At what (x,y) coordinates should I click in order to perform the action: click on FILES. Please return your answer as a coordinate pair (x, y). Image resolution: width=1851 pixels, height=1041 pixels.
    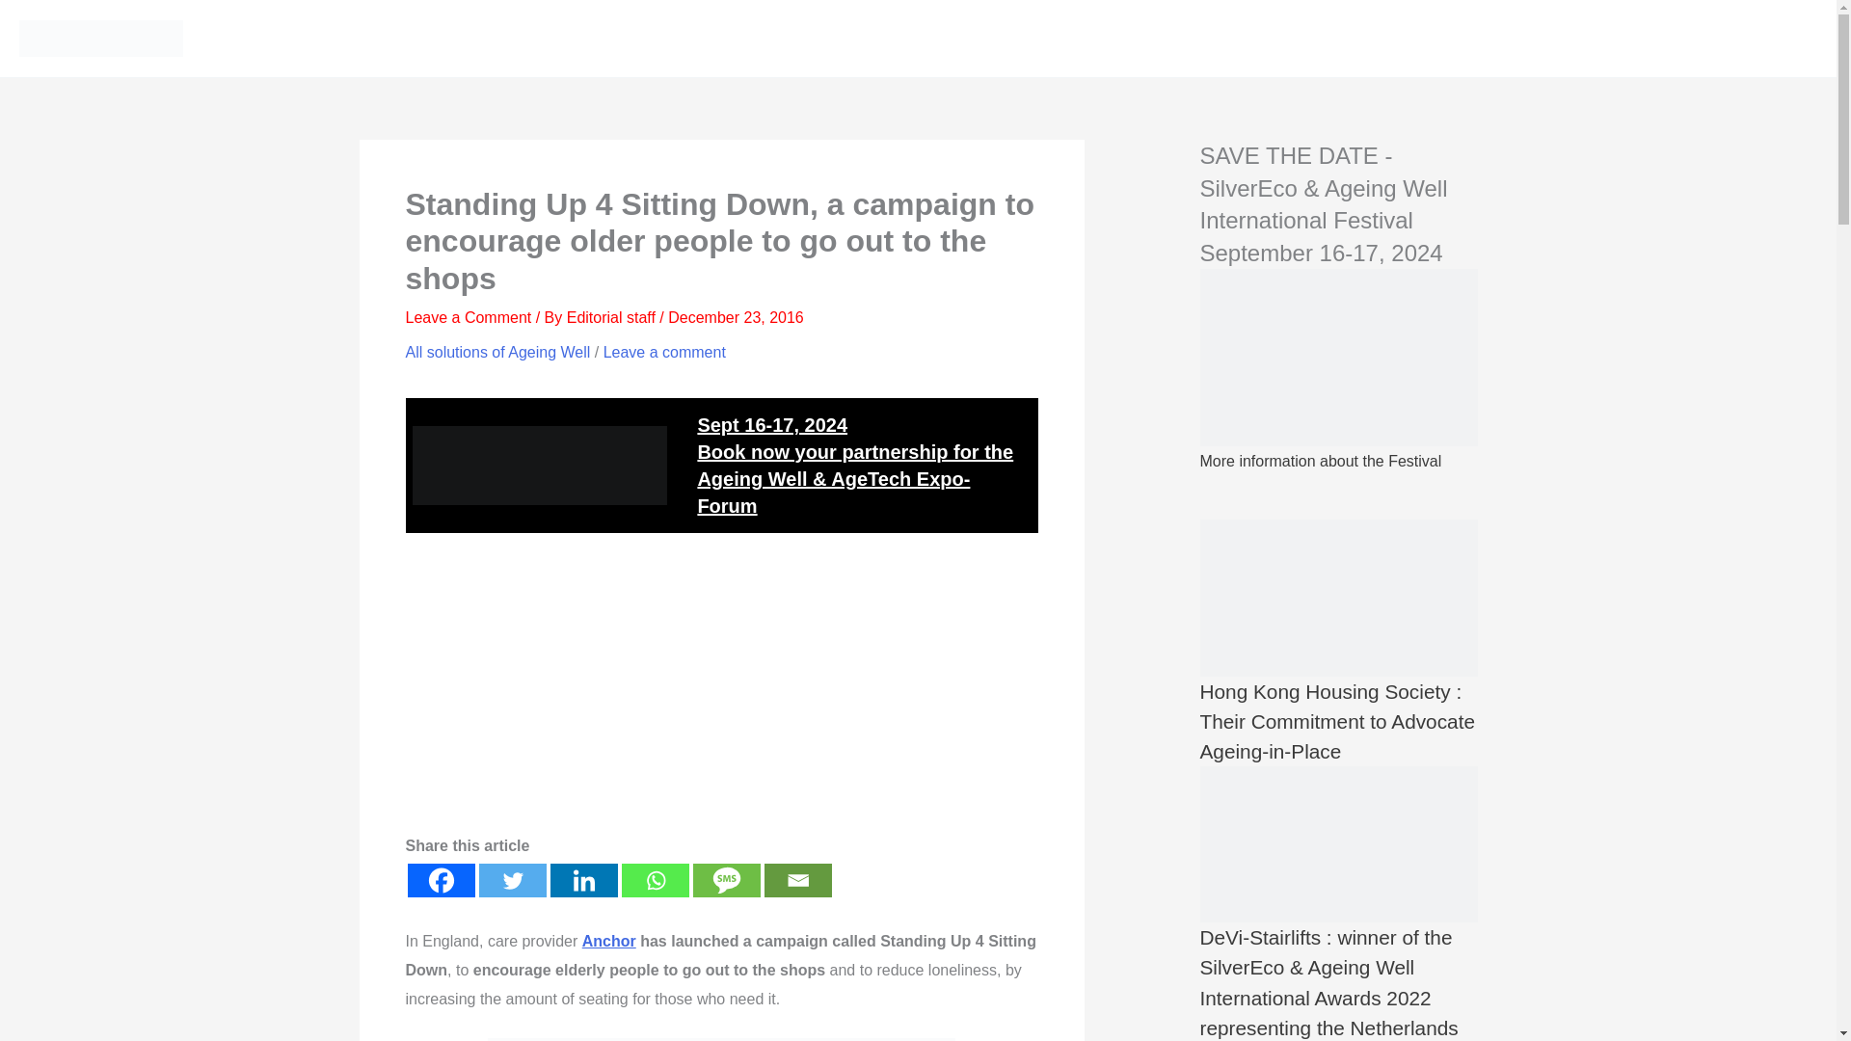
    Looking at the image, I should click on (1234, 38).